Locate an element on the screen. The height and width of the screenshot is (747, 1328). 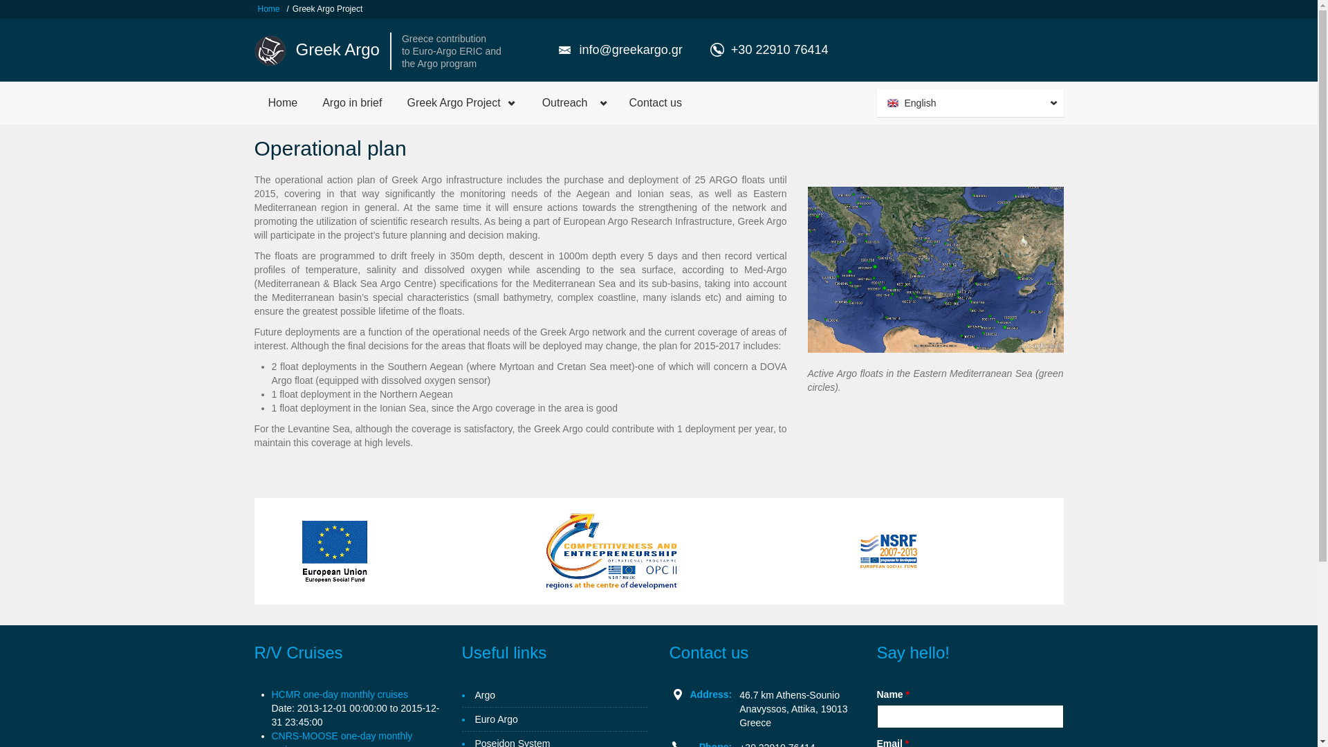
Contact us is located at coordinates (653, 102).